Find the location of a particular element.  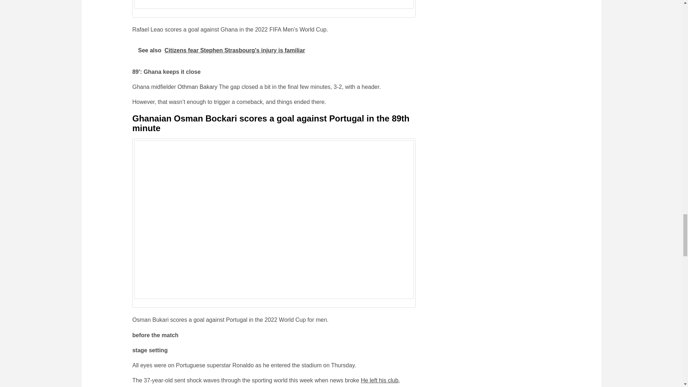

Othman Bakary is located at coordinates (197, 87).